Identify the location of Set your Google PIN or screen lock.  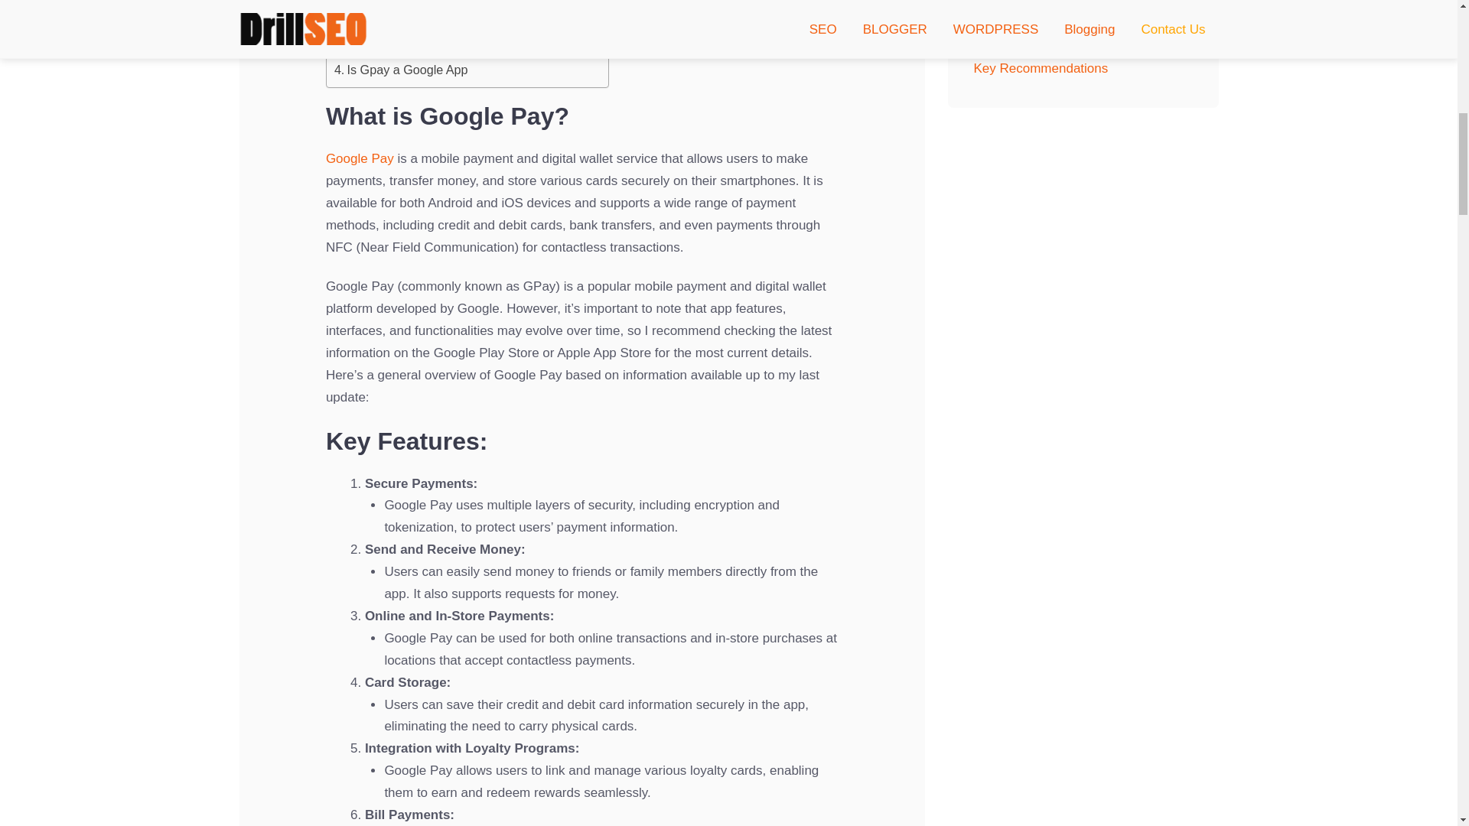
(461, 16).